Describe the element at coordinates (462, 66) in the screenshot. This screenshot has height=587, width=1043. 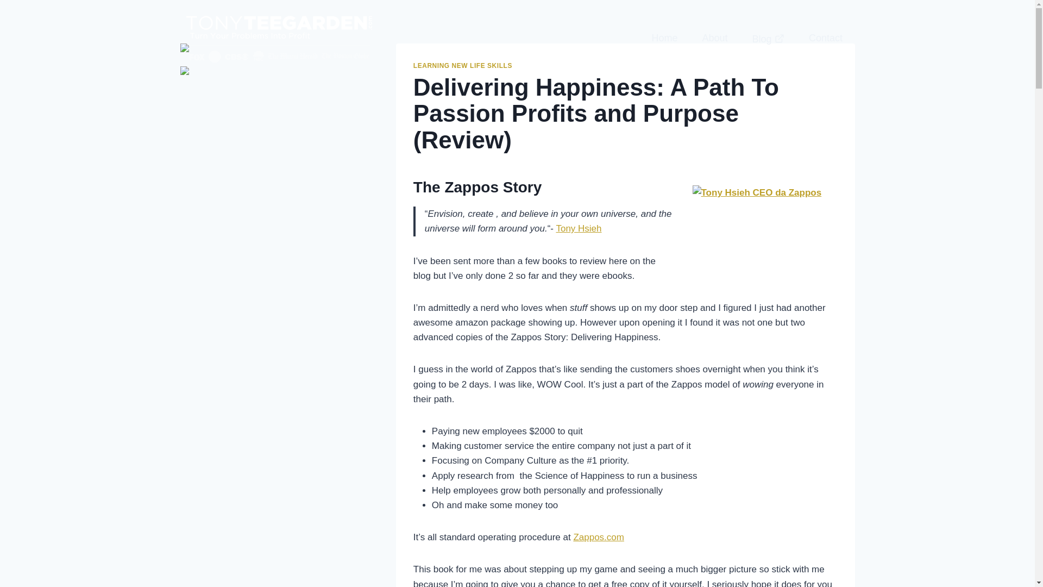
I see `LEARNING NEW LIFE SKILLS` at that location.